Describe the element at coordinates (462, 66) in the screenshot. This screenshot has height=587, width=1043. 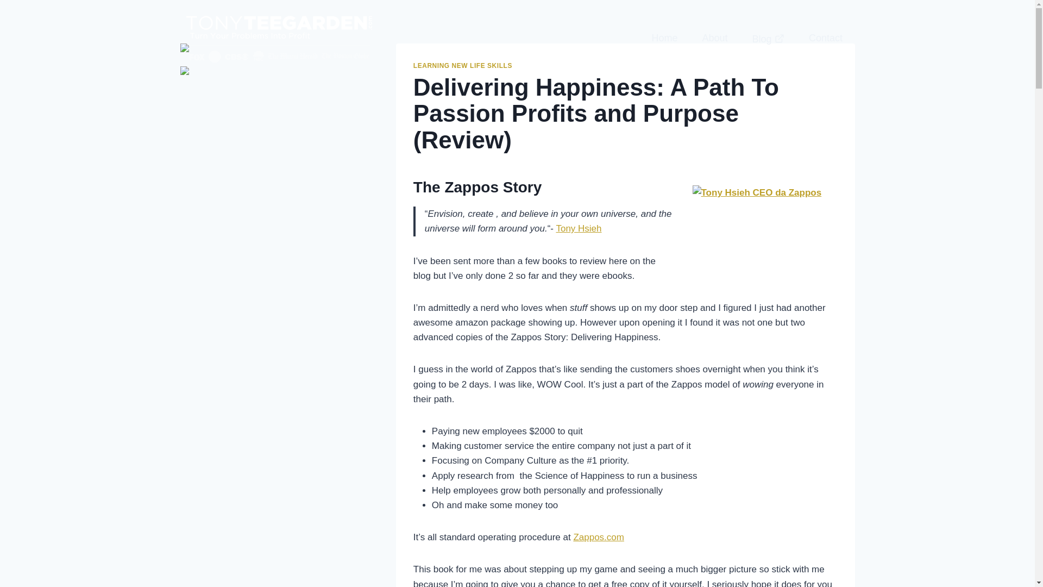
I see `LEARNING NEW LIFE SKILLS` at that location.